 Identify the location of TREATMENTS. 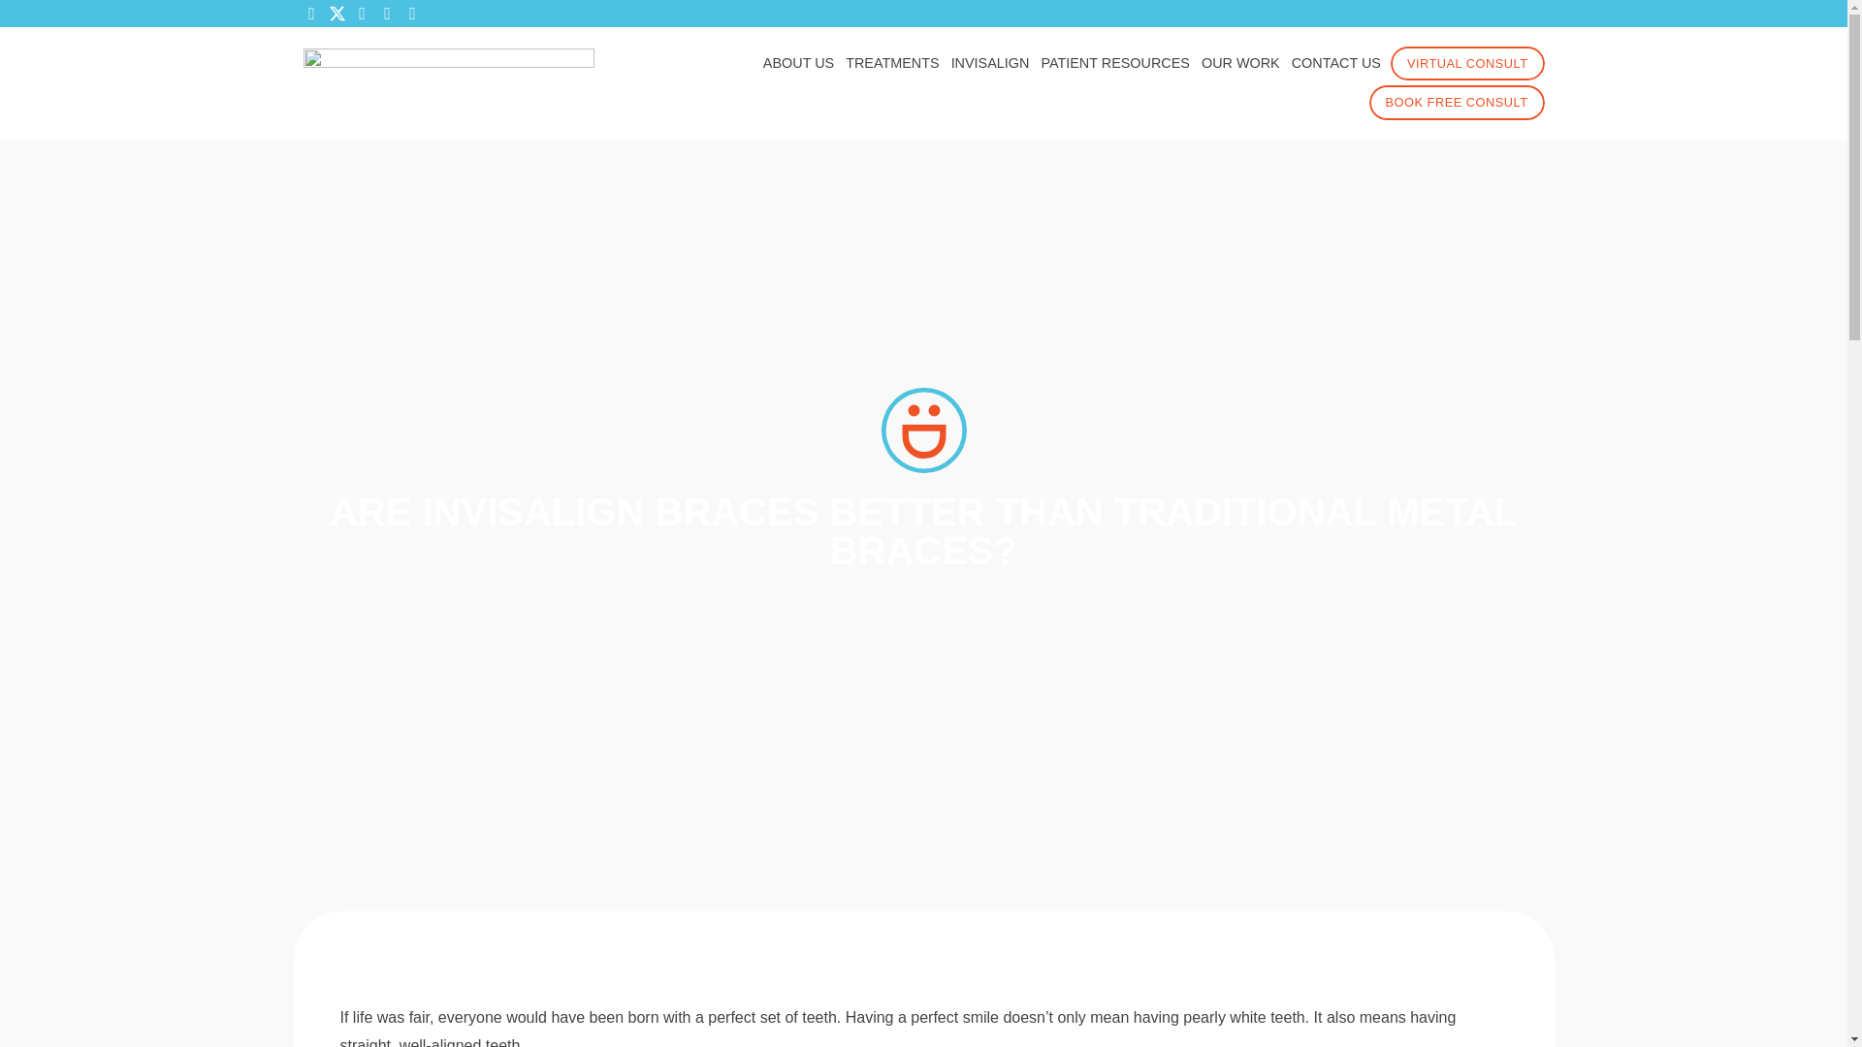
(892, 62).